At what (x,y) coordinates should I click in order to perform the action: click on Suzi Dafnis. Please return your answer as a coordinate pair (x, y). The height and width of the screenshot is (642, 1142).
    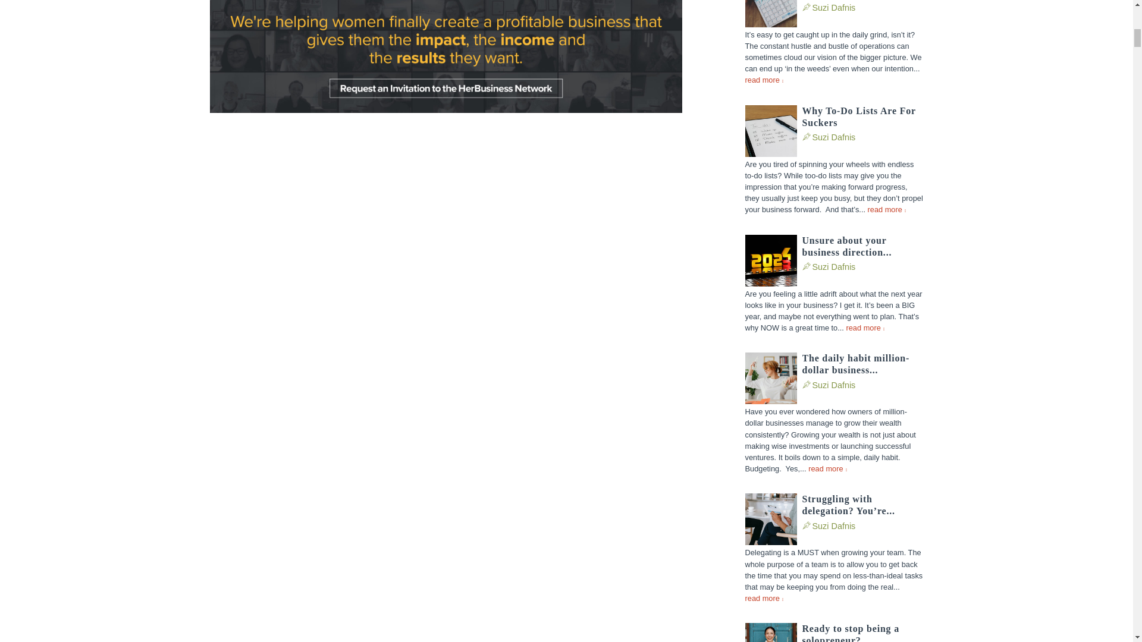
    Looking at the image, I should click on (834, 7).